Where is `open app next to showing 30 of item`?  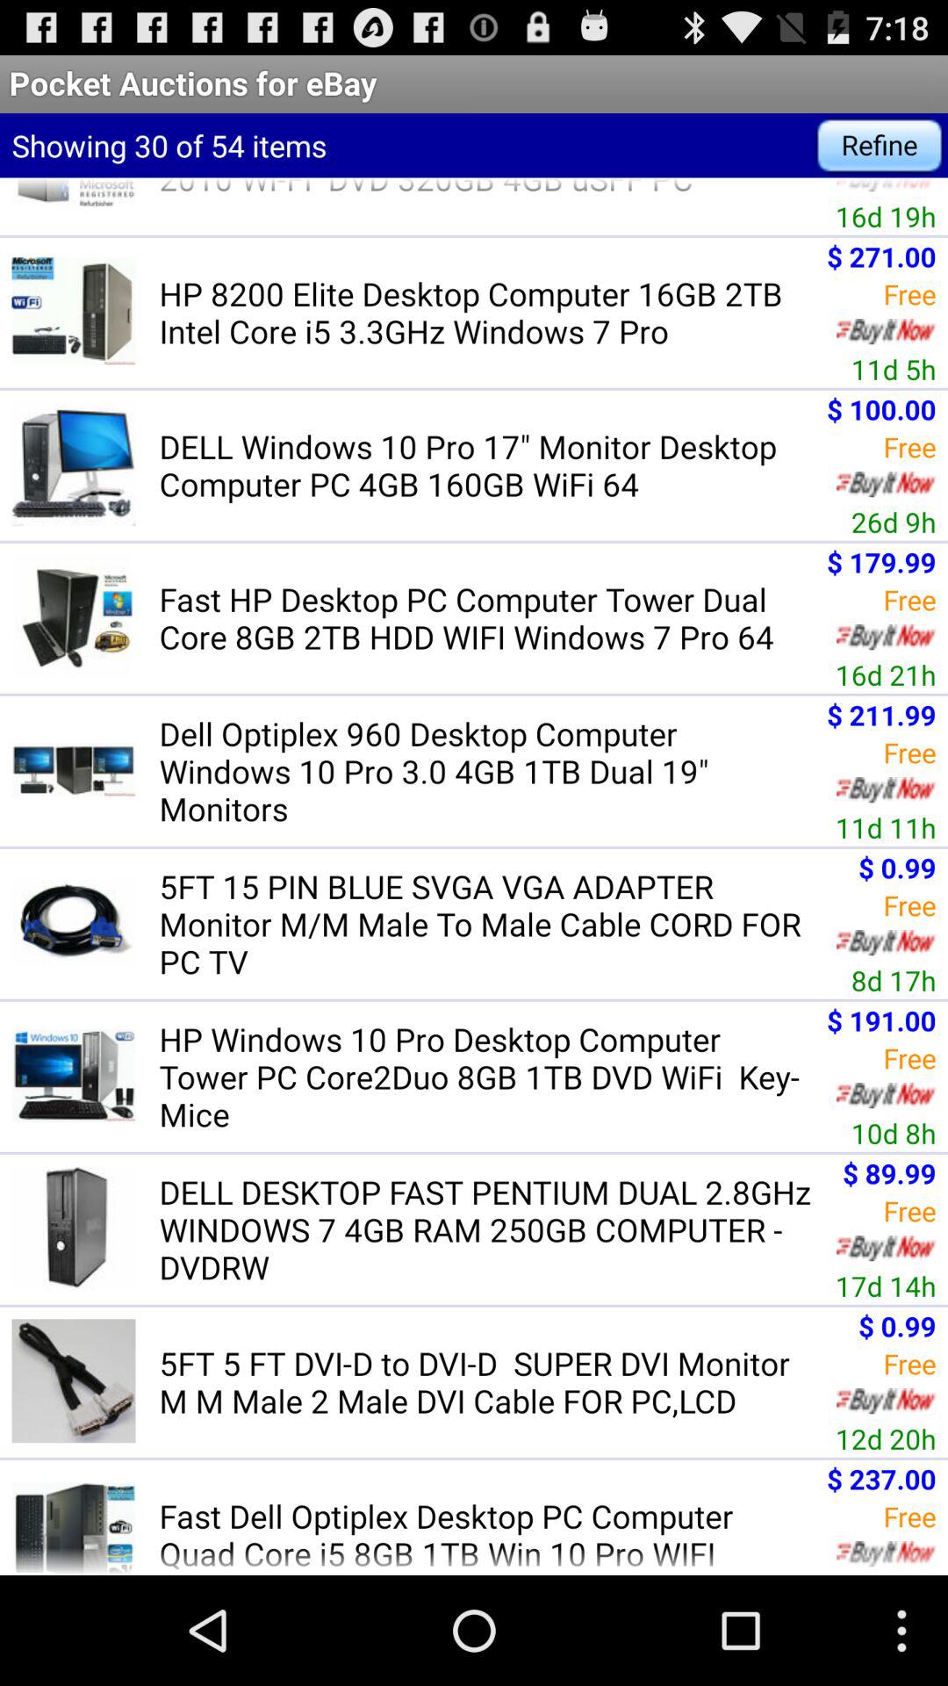 open app next to showing 30 of item is located at coordinates (880, 146).